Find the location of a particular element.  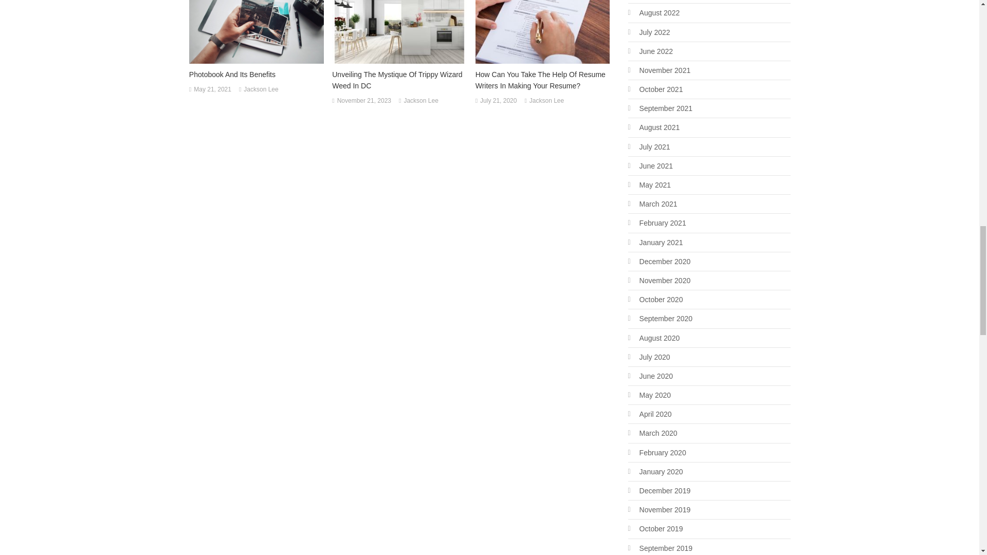

Jackson Lee is located at coordinates (421, 101).